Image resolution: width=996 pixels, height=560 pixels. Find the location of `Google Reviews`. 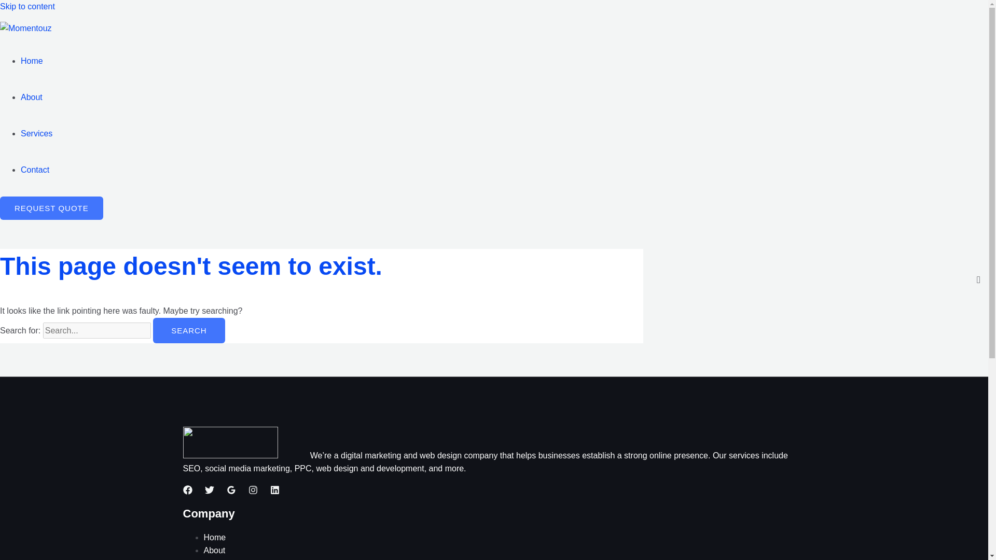

Google Reviews is located at coordinates (230, 492).